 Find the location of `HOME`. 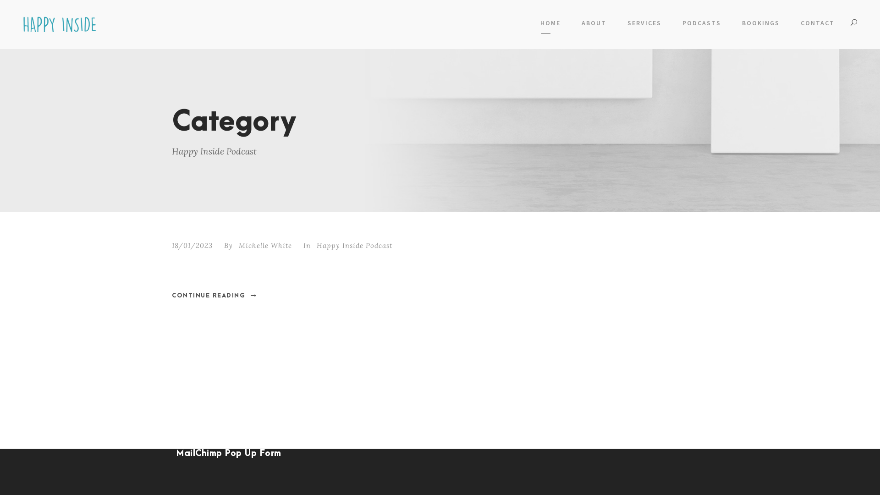

HOME is located at coordinates (550, 25).